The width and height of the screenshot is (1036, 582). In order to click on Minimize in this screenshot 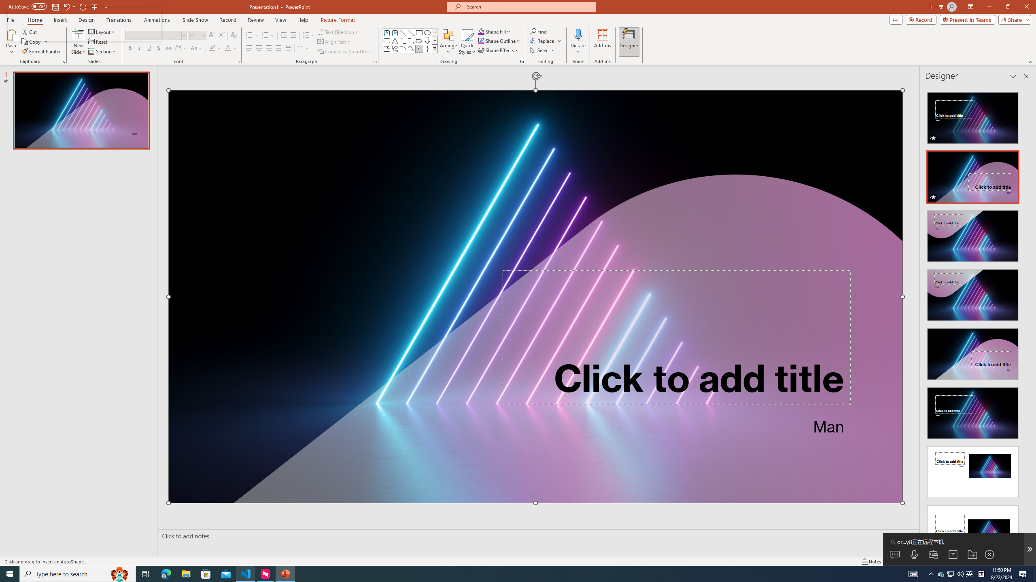, I will do `click(989, 7)`.